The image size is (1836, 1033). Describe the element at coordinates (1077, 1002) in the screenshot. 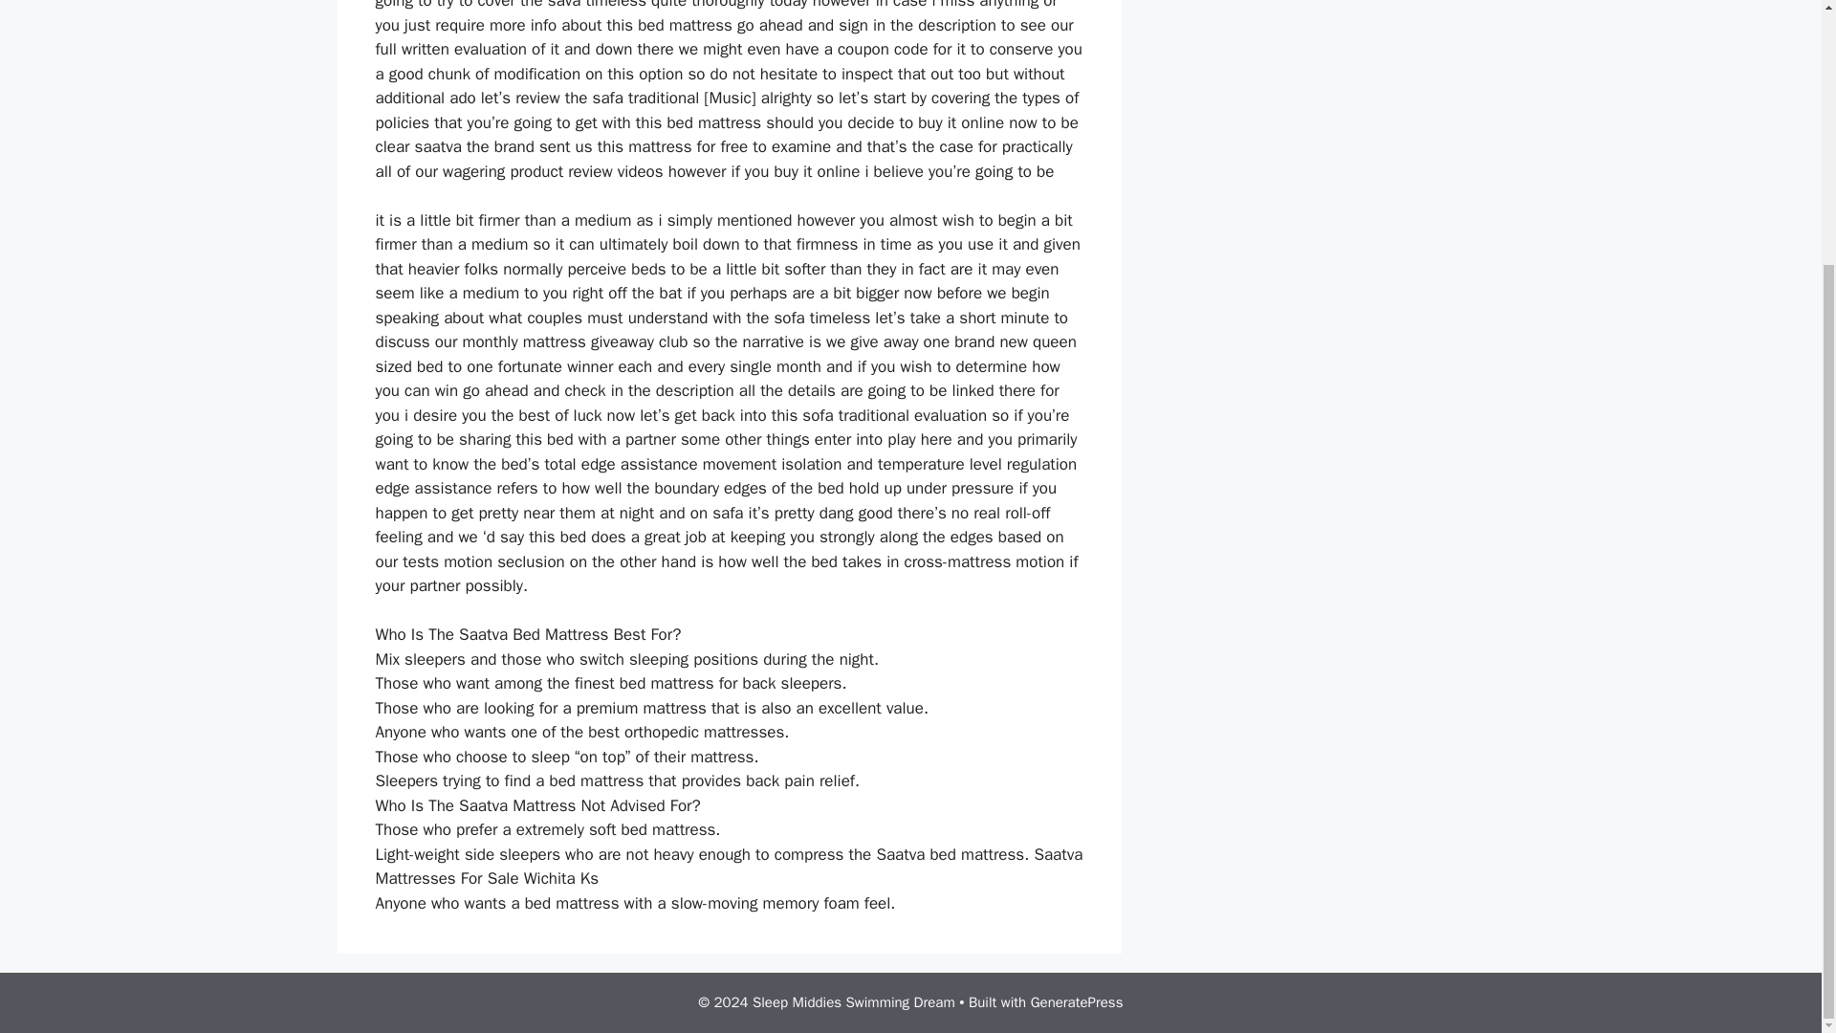

I see `GeneratePress` at that location.